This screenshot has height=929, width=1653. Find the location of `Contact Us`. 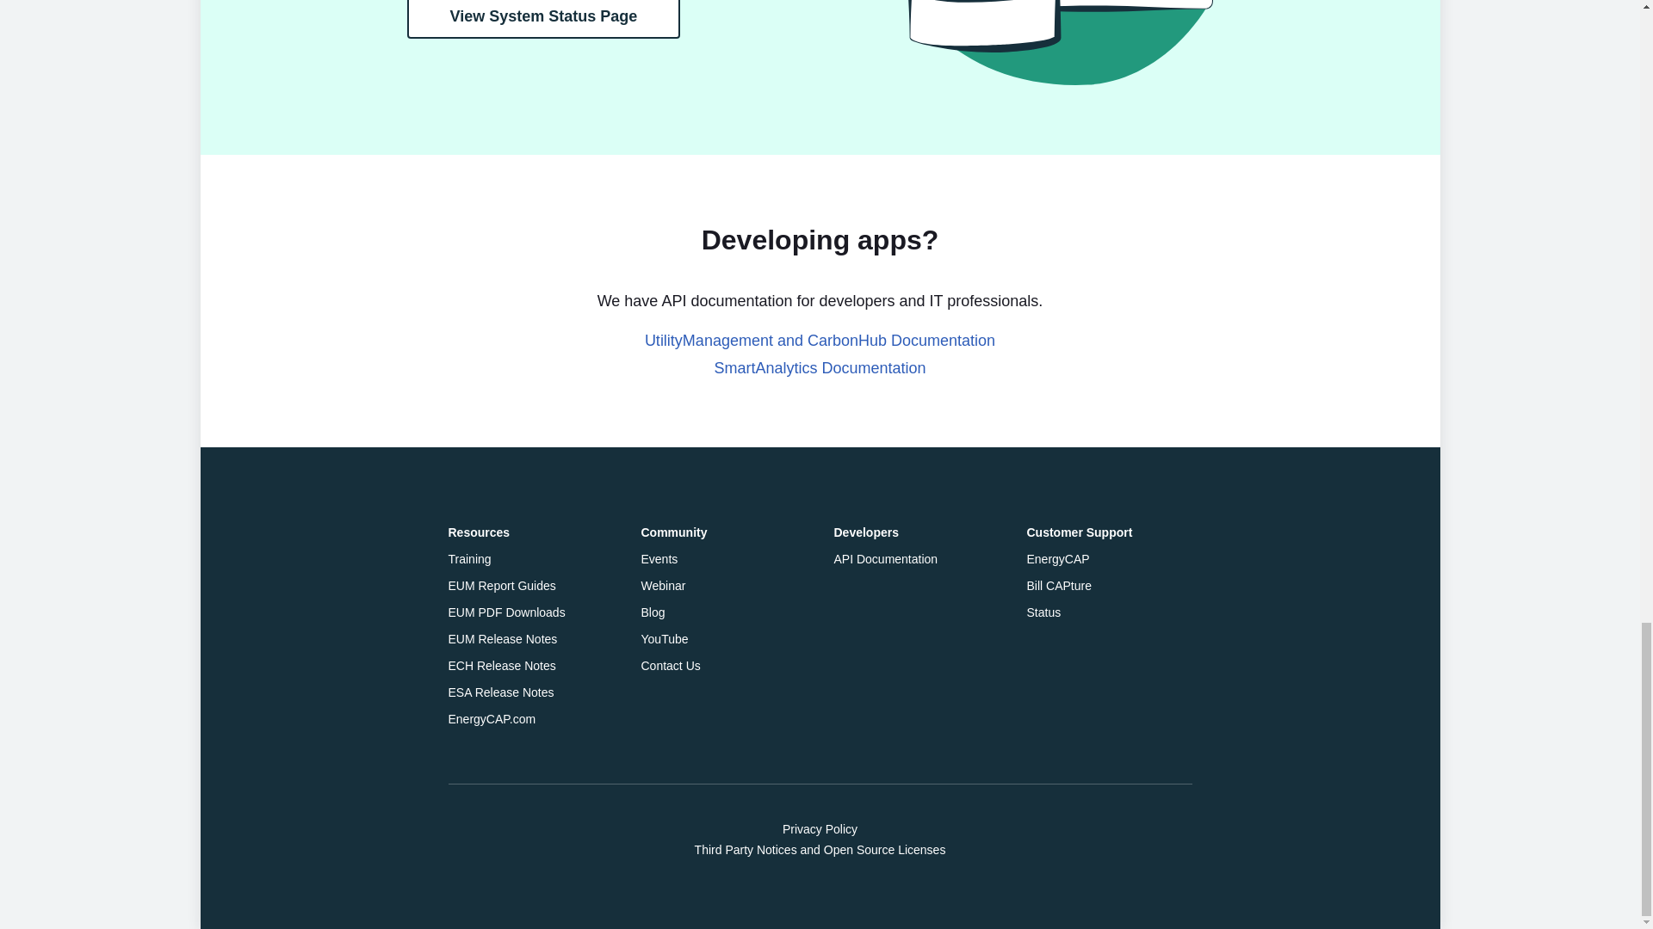

Contact Us is located at coordinates (670, 665).